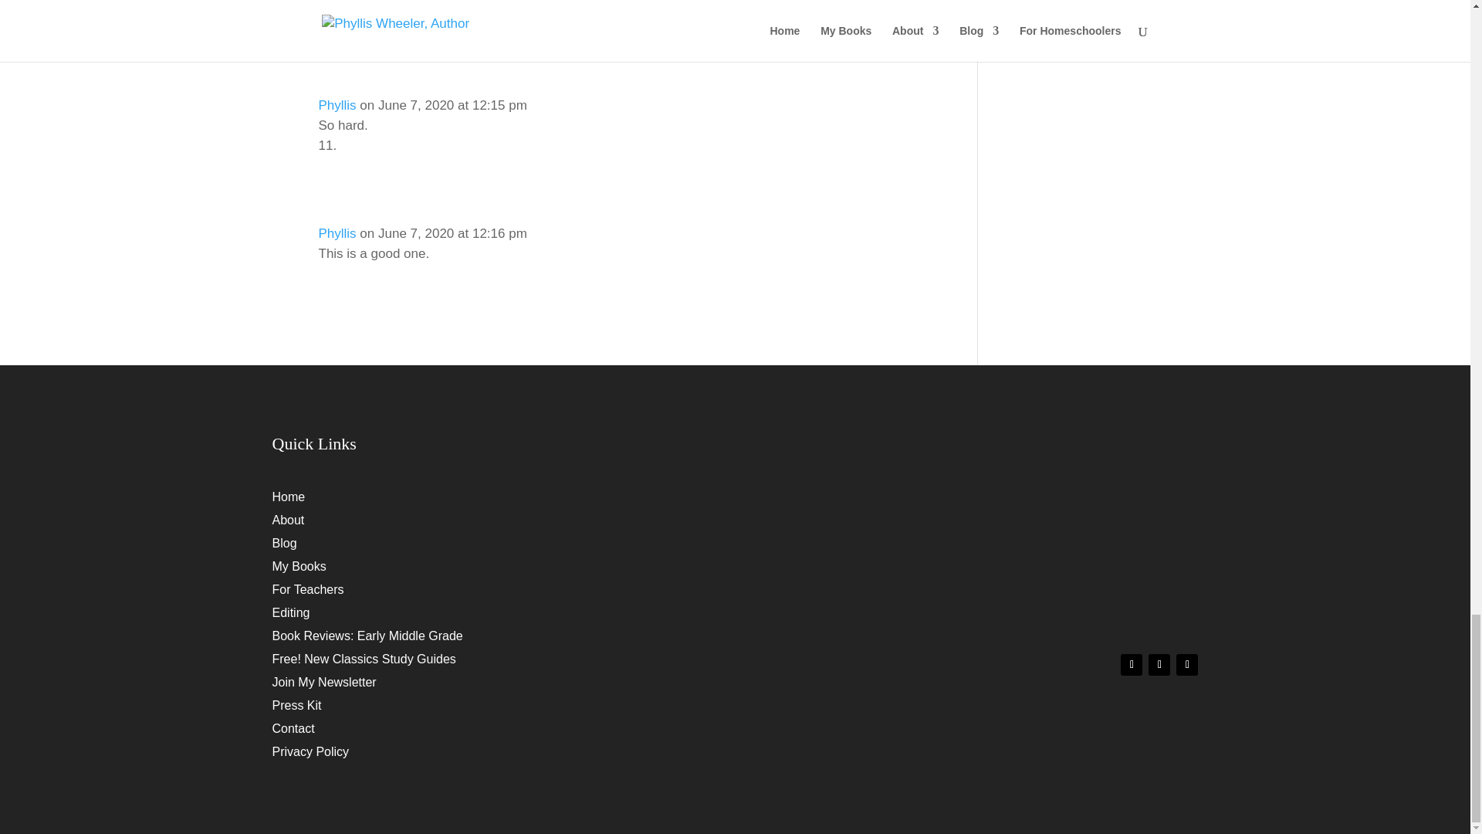 This screenshot has height=834, width=1482. I want to click on Blog, so click(284, 547).